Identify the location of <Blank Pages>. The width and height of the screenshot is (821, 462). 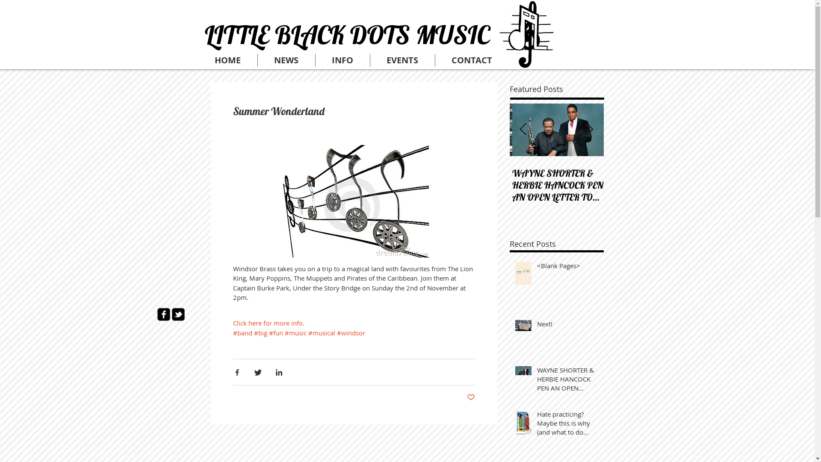
(568, 268).